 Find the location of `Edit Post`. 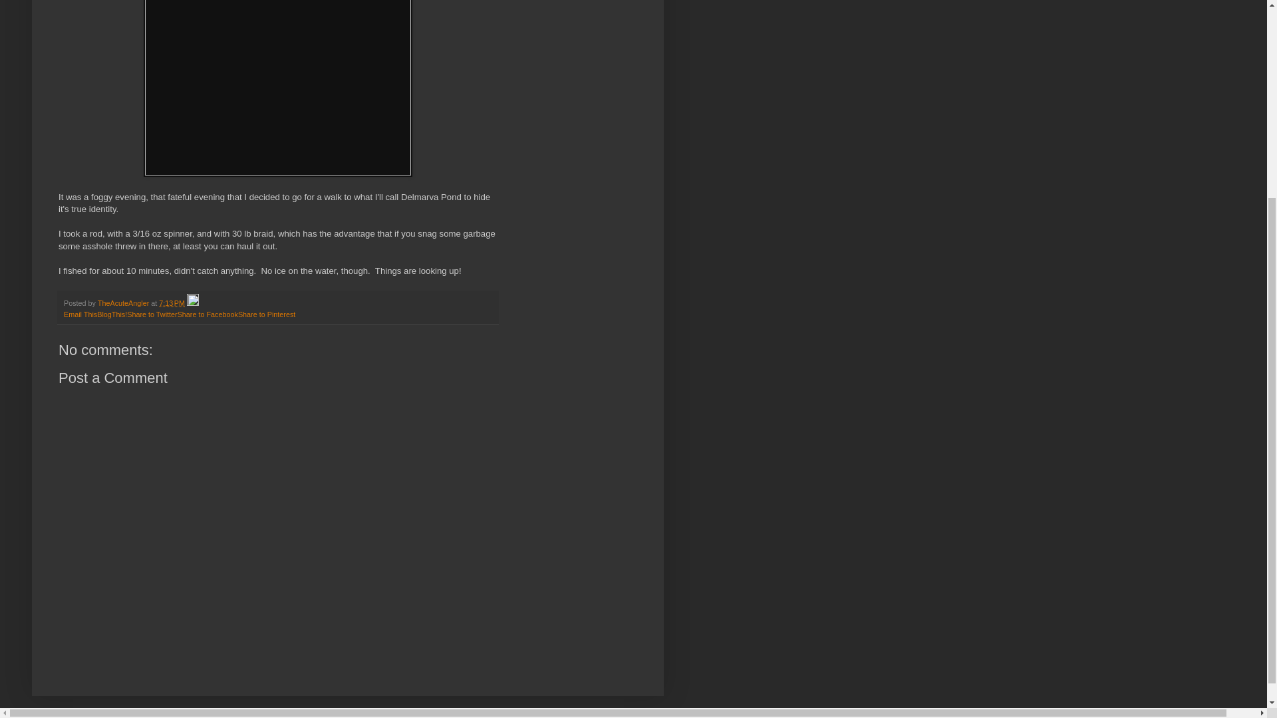

Edit Post is located at coordinates (193, 303).